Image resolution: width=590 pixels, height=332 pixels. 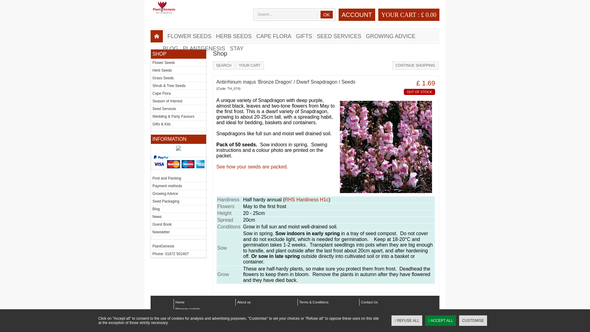 I want to click on Search..., so click(x=287, y=14).